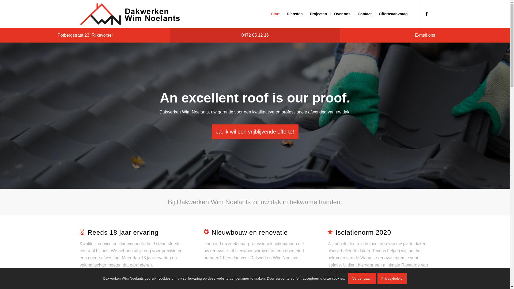  Describe the element at coordinates (318, 14) in the screenshot. I see `Projecten` at that location.